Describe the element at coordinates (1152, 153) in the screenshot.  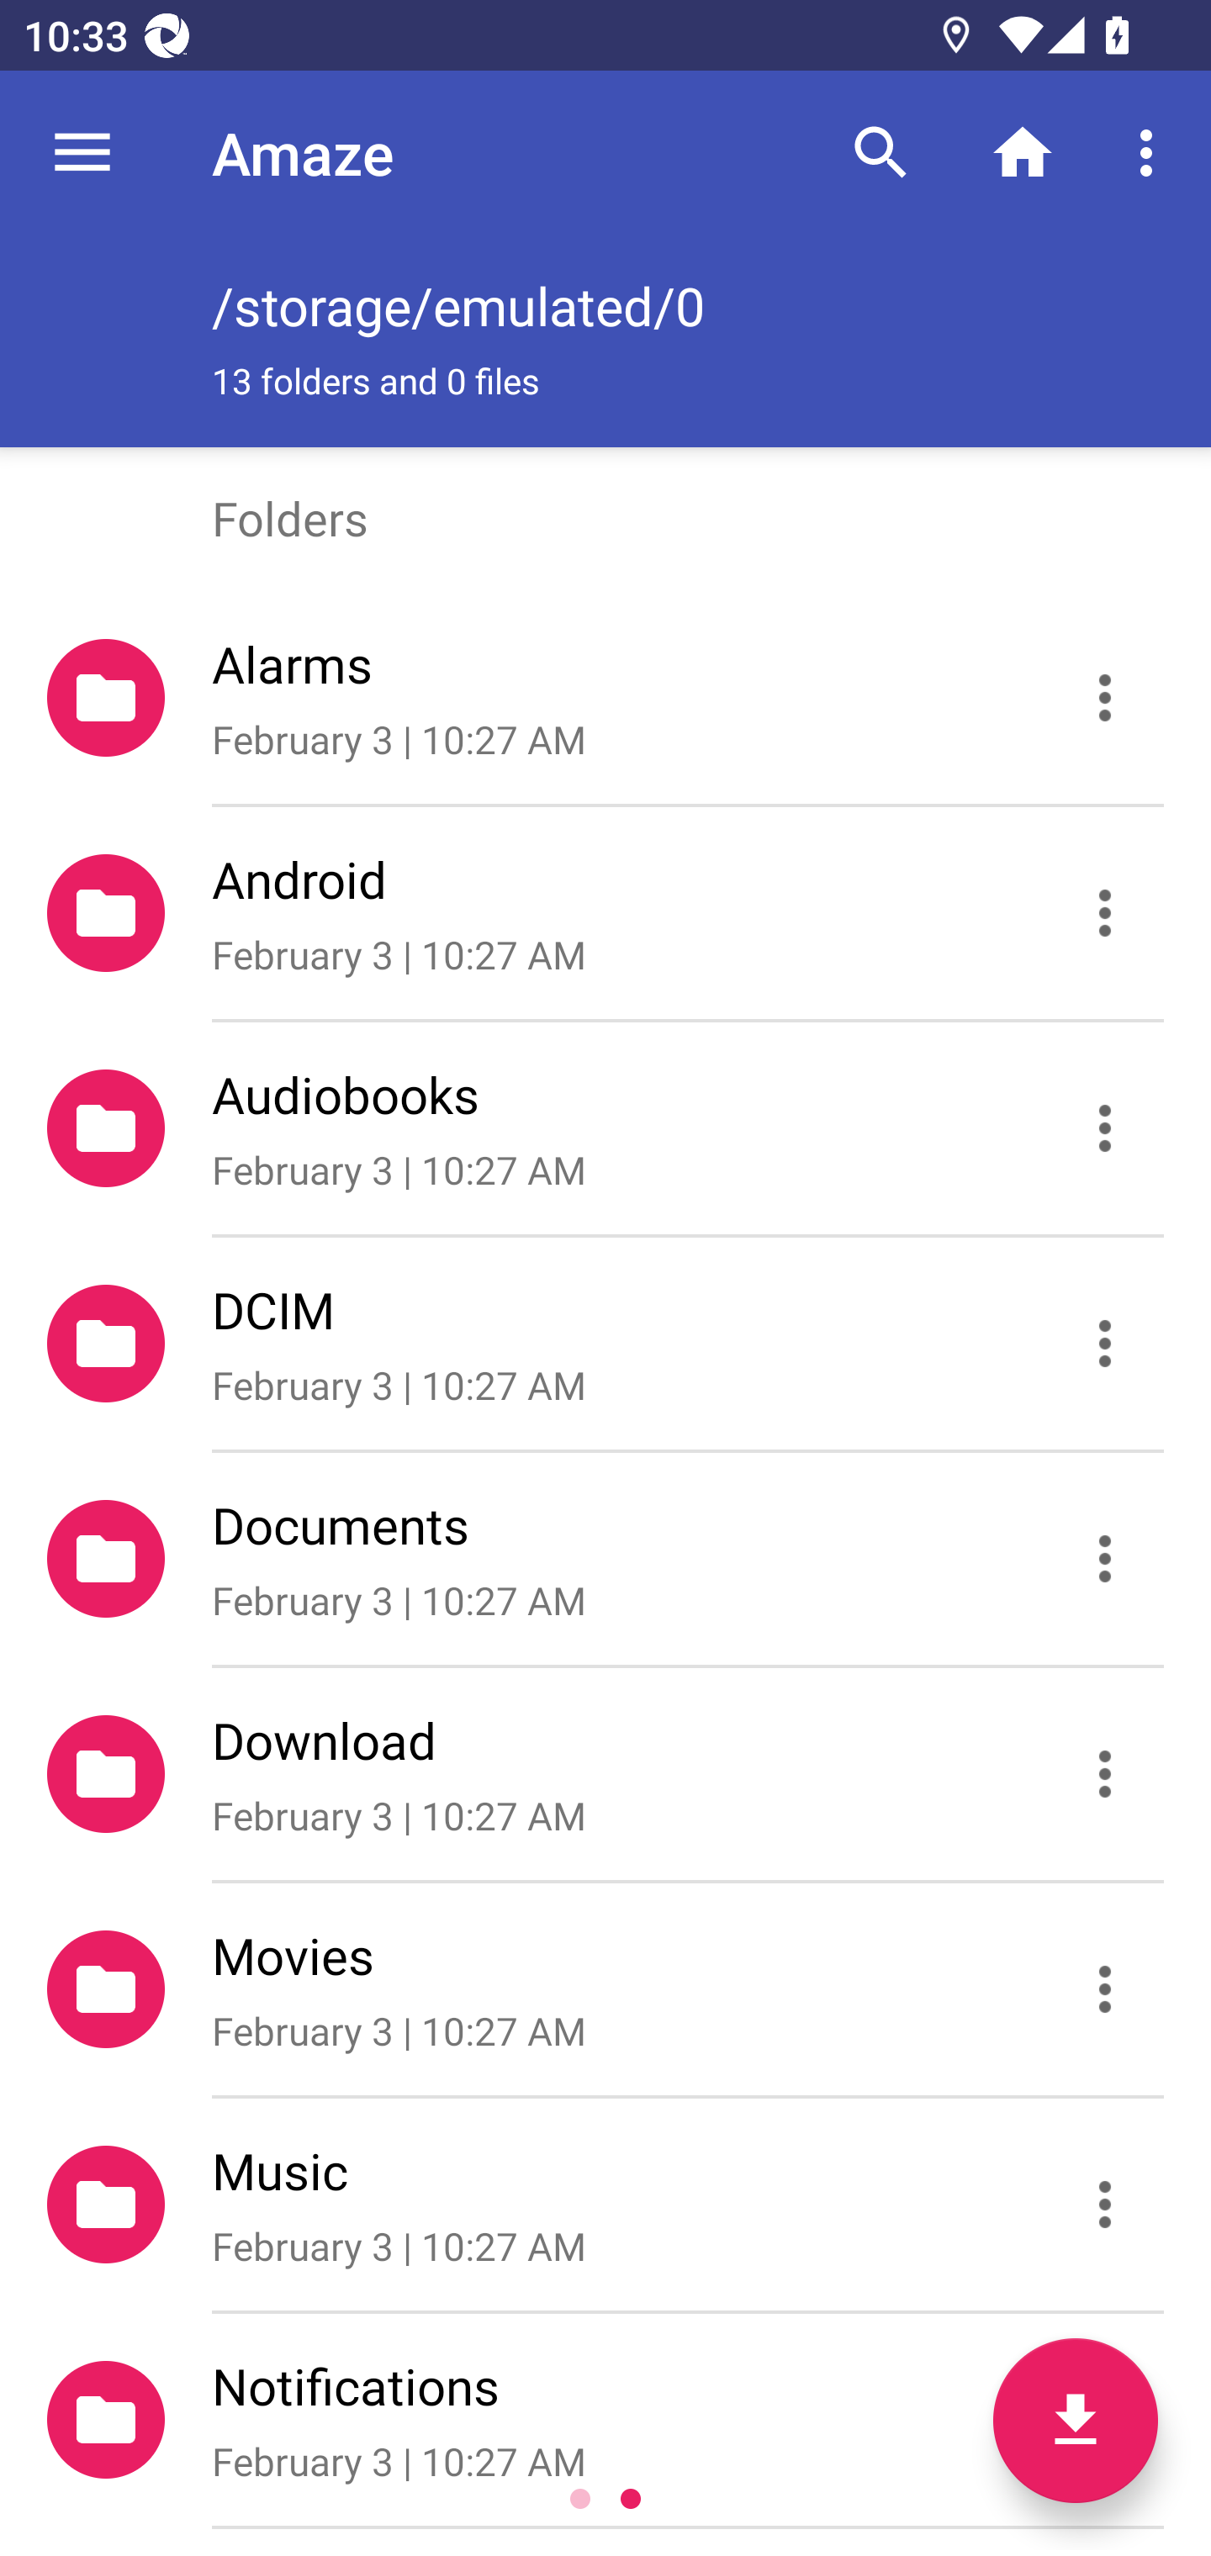
I see `More options` at that location.